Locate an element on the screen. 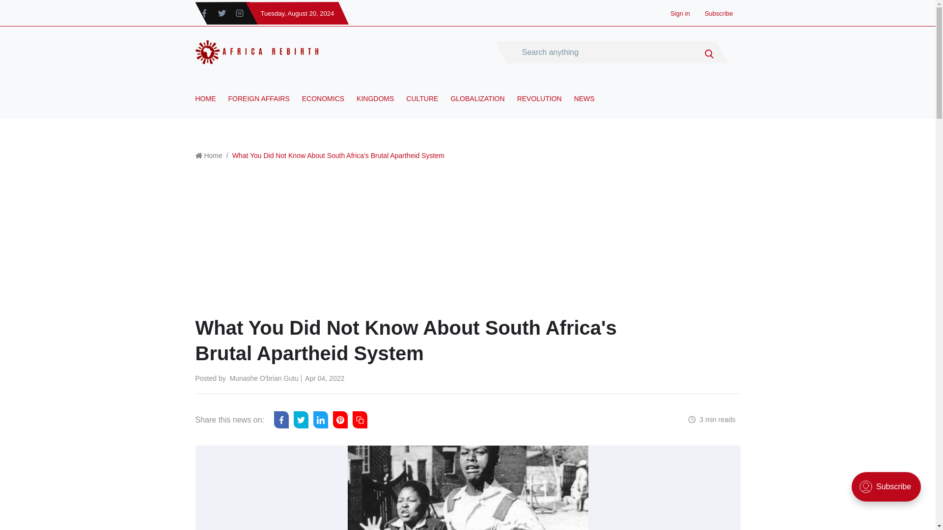 This screenshot has height=530, width=943. Munashe O'brian Gutu is located at coordinates (264, 378).